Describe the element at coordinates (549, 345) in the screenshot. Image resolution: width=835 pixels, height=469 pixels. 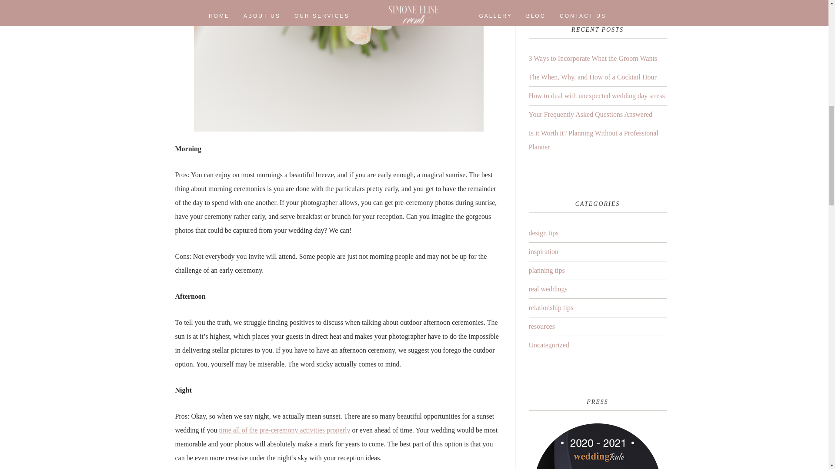
I see `Uncategorized` at that location.